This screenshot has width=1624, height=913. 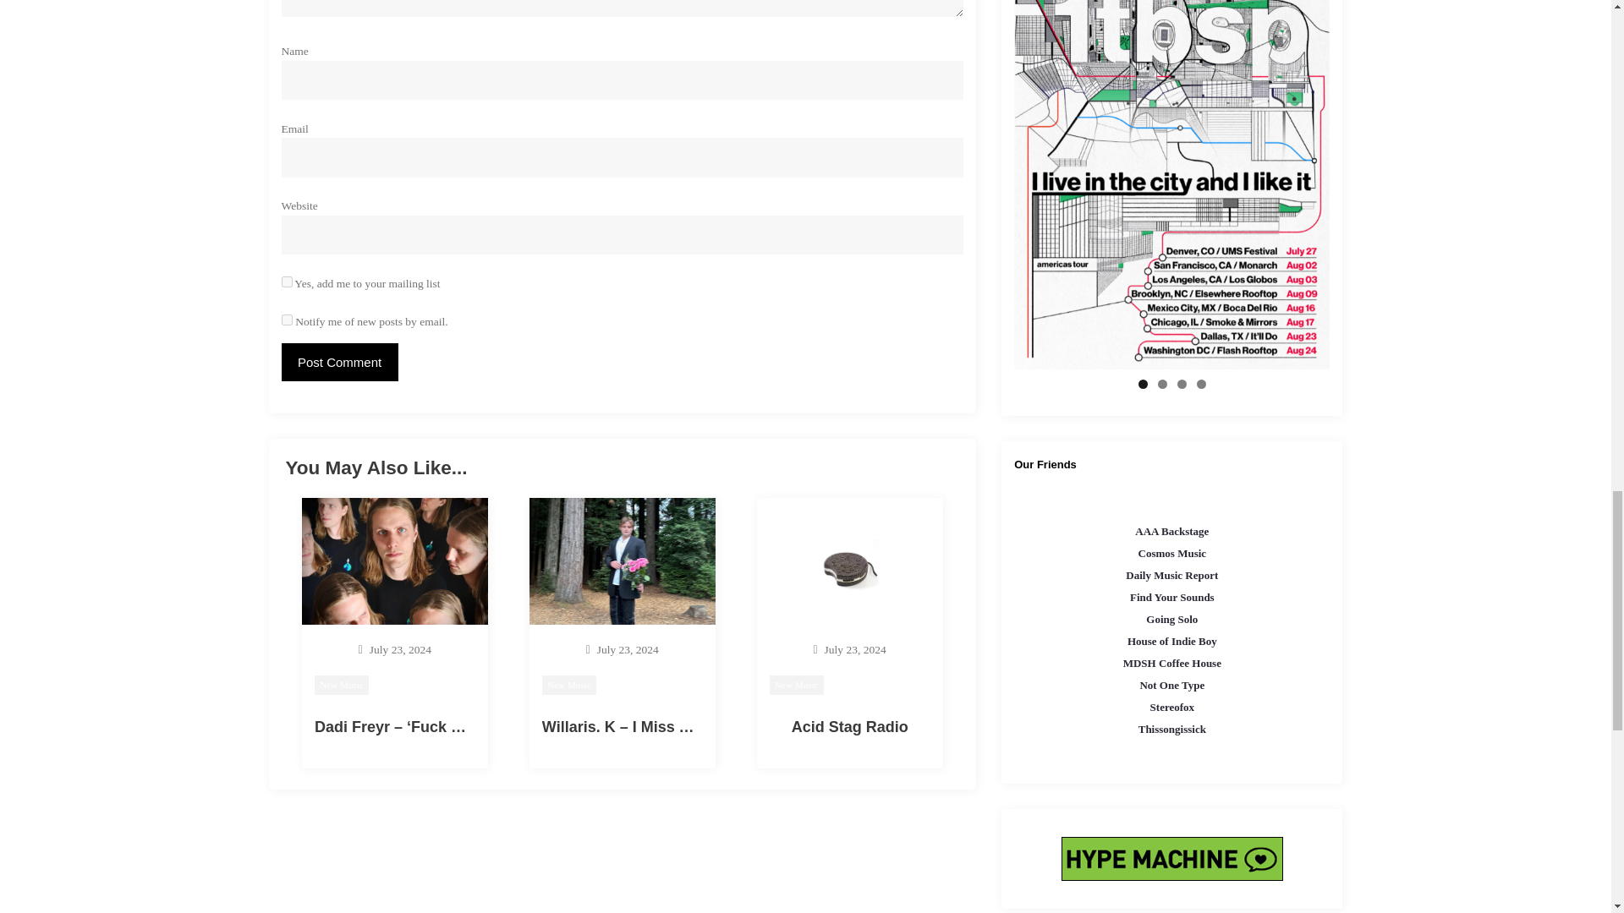 I want to click on New Music, so click(x=342, y=685).